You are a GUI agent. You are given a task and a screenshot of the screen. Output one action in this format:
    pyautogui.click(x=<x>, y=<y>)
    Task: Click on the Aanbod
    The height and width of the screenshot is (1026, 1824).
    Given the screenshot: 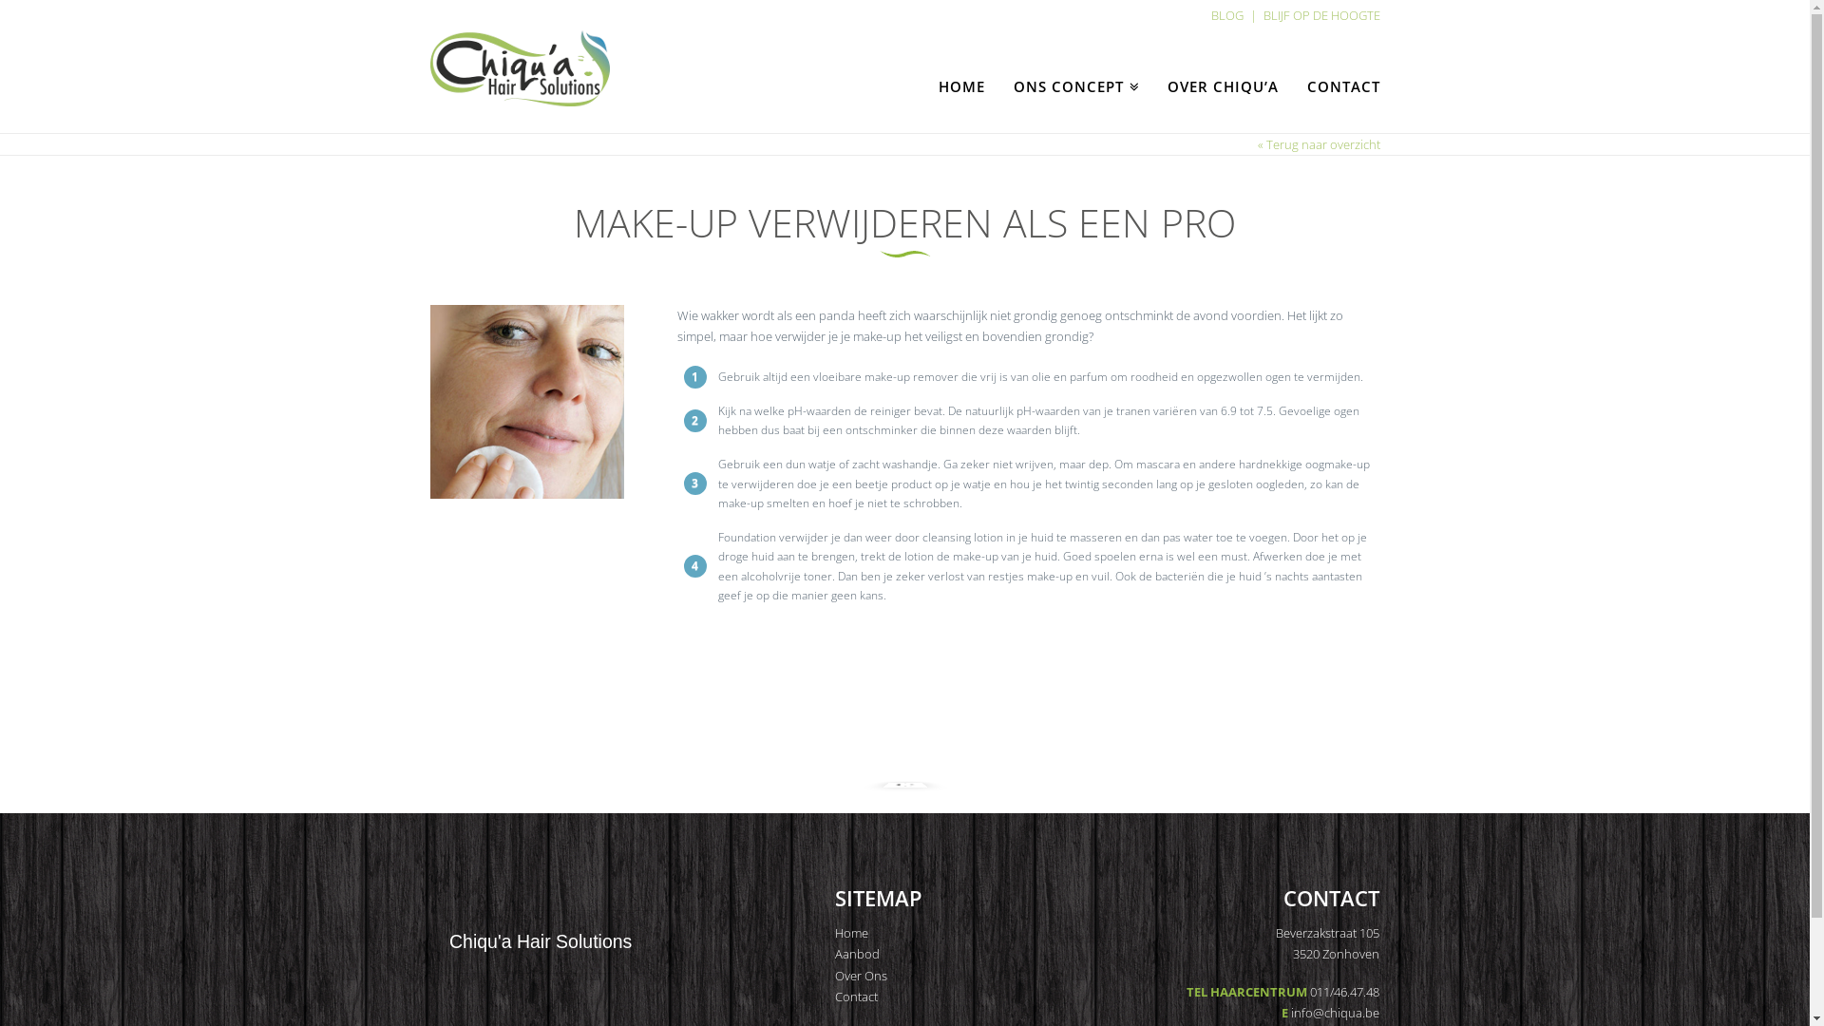 What is the action you would take?
    pyautogui.click(x=857, y=954)
    